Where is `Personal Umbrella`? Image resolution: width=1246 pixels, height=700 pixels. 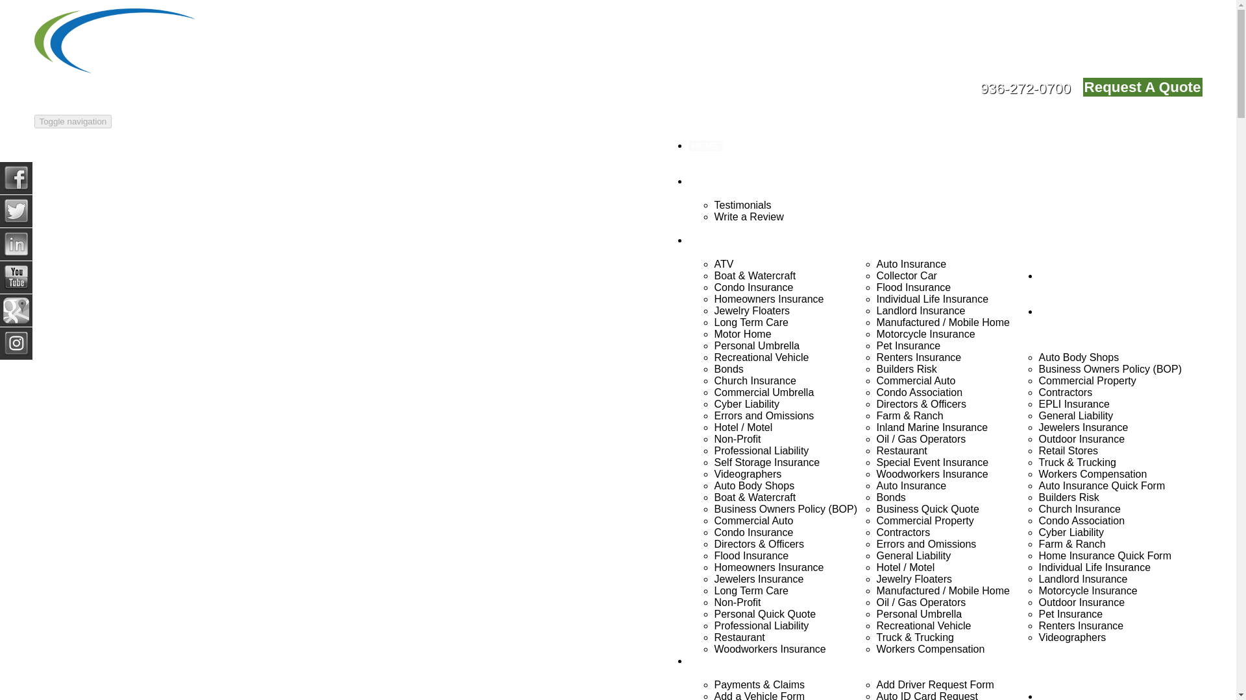 Personal Umbrella is located at coordinates (757, 345).